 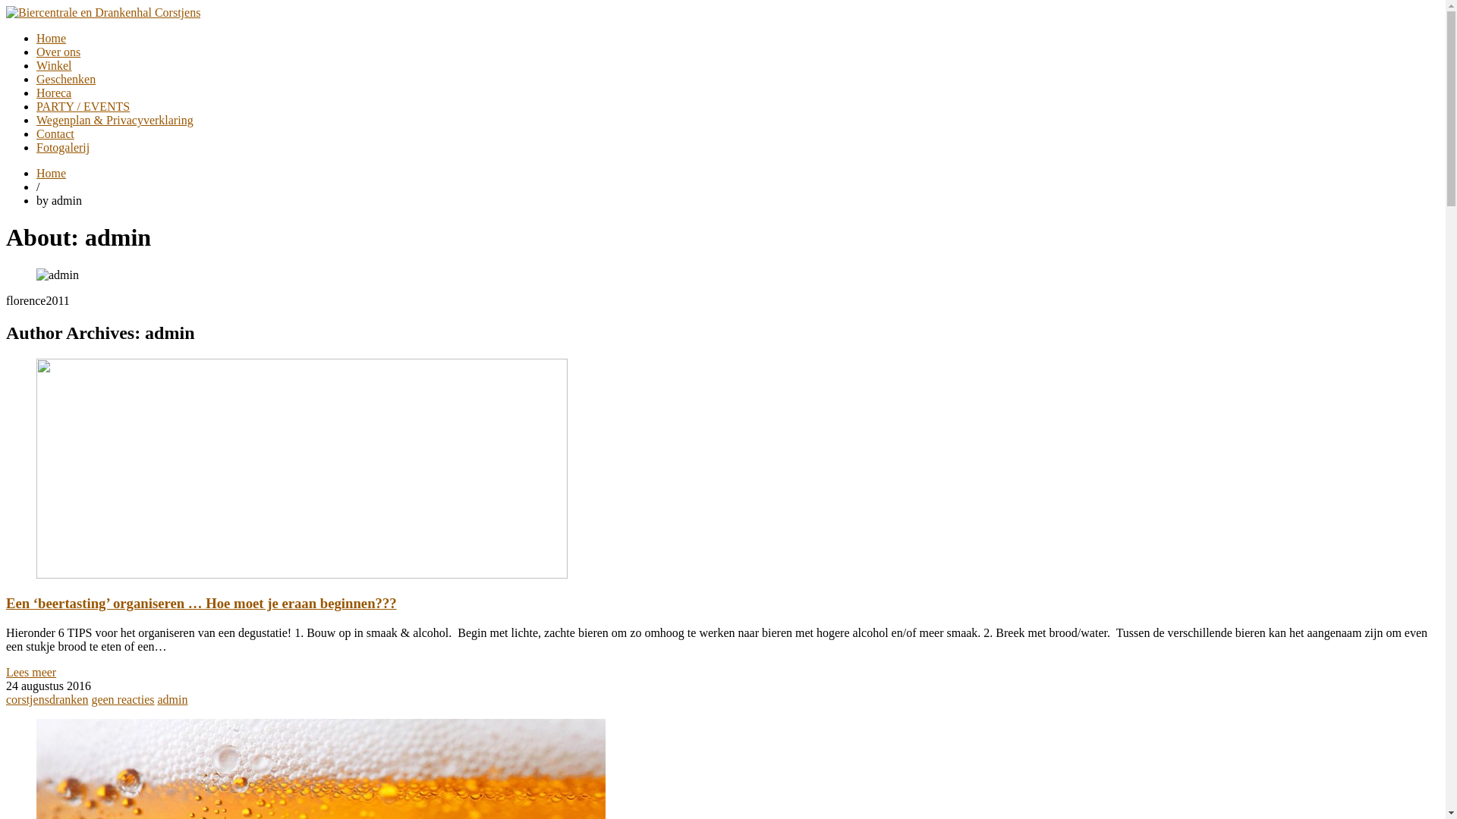 I want to click on Horeca, so click(x=54, y=93).